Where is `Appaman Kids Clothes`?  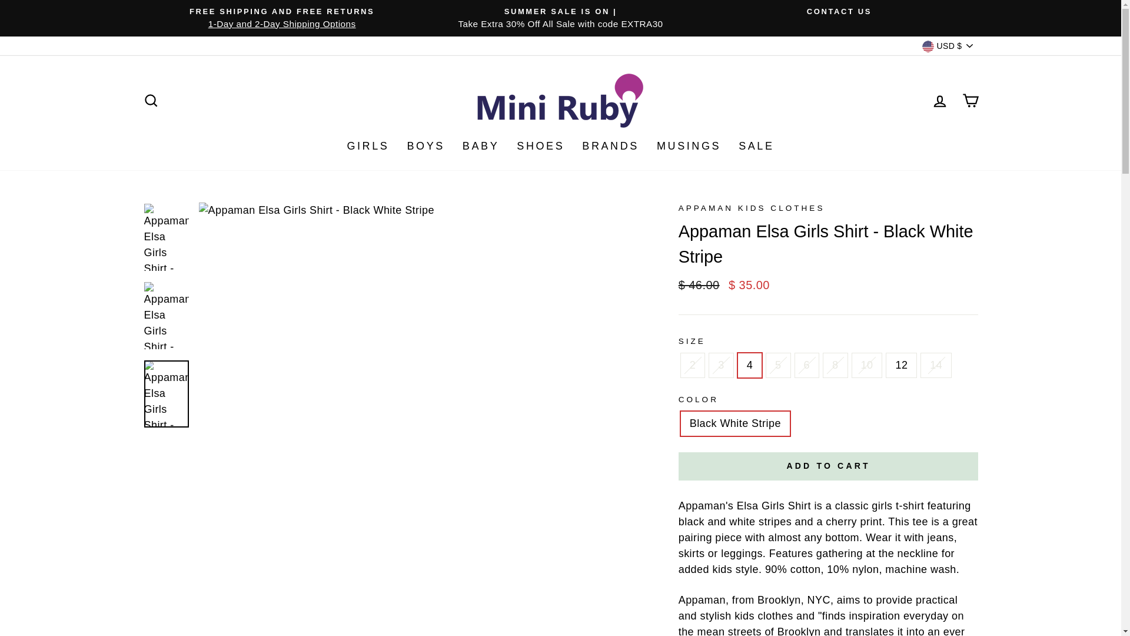 Appaman Kids Clothes is located at coordinates (764, 616).